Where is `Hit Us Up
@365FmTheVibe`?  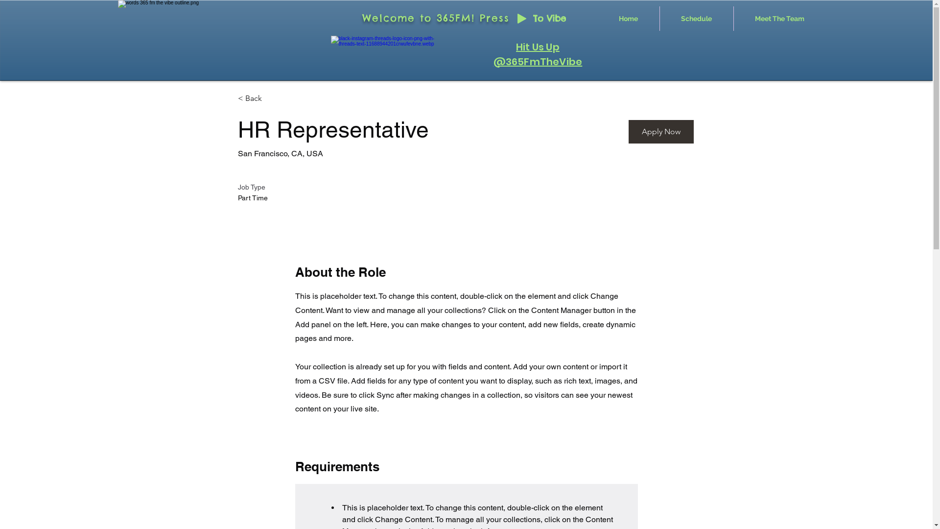
Hit Us Up
@365FmTheVibe is located at coordinates (538, 54).